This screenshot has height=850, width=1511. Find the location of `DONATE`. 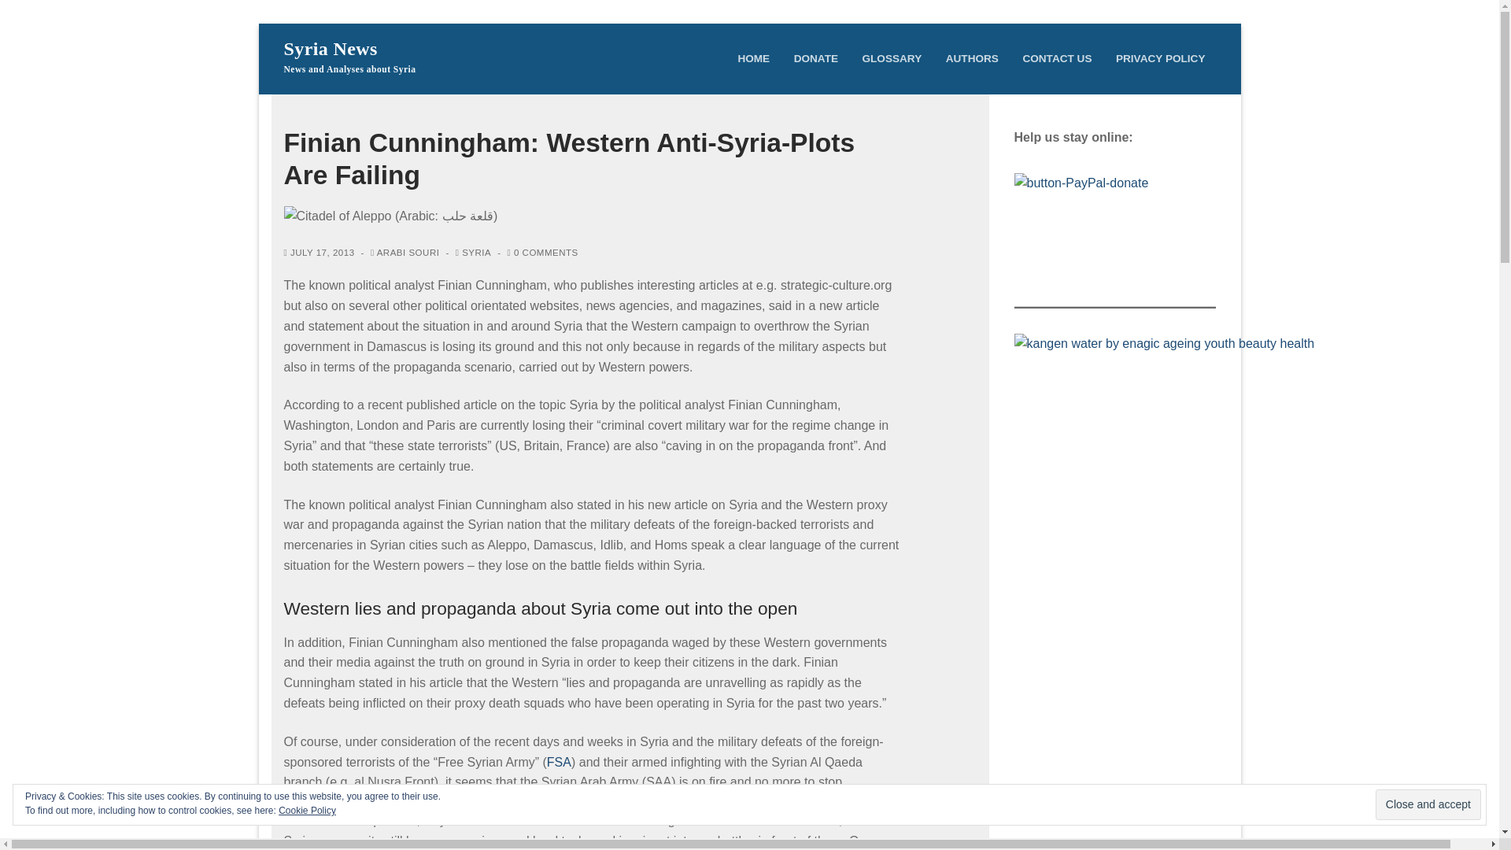

DONATE is located at coordinates (815, 58).